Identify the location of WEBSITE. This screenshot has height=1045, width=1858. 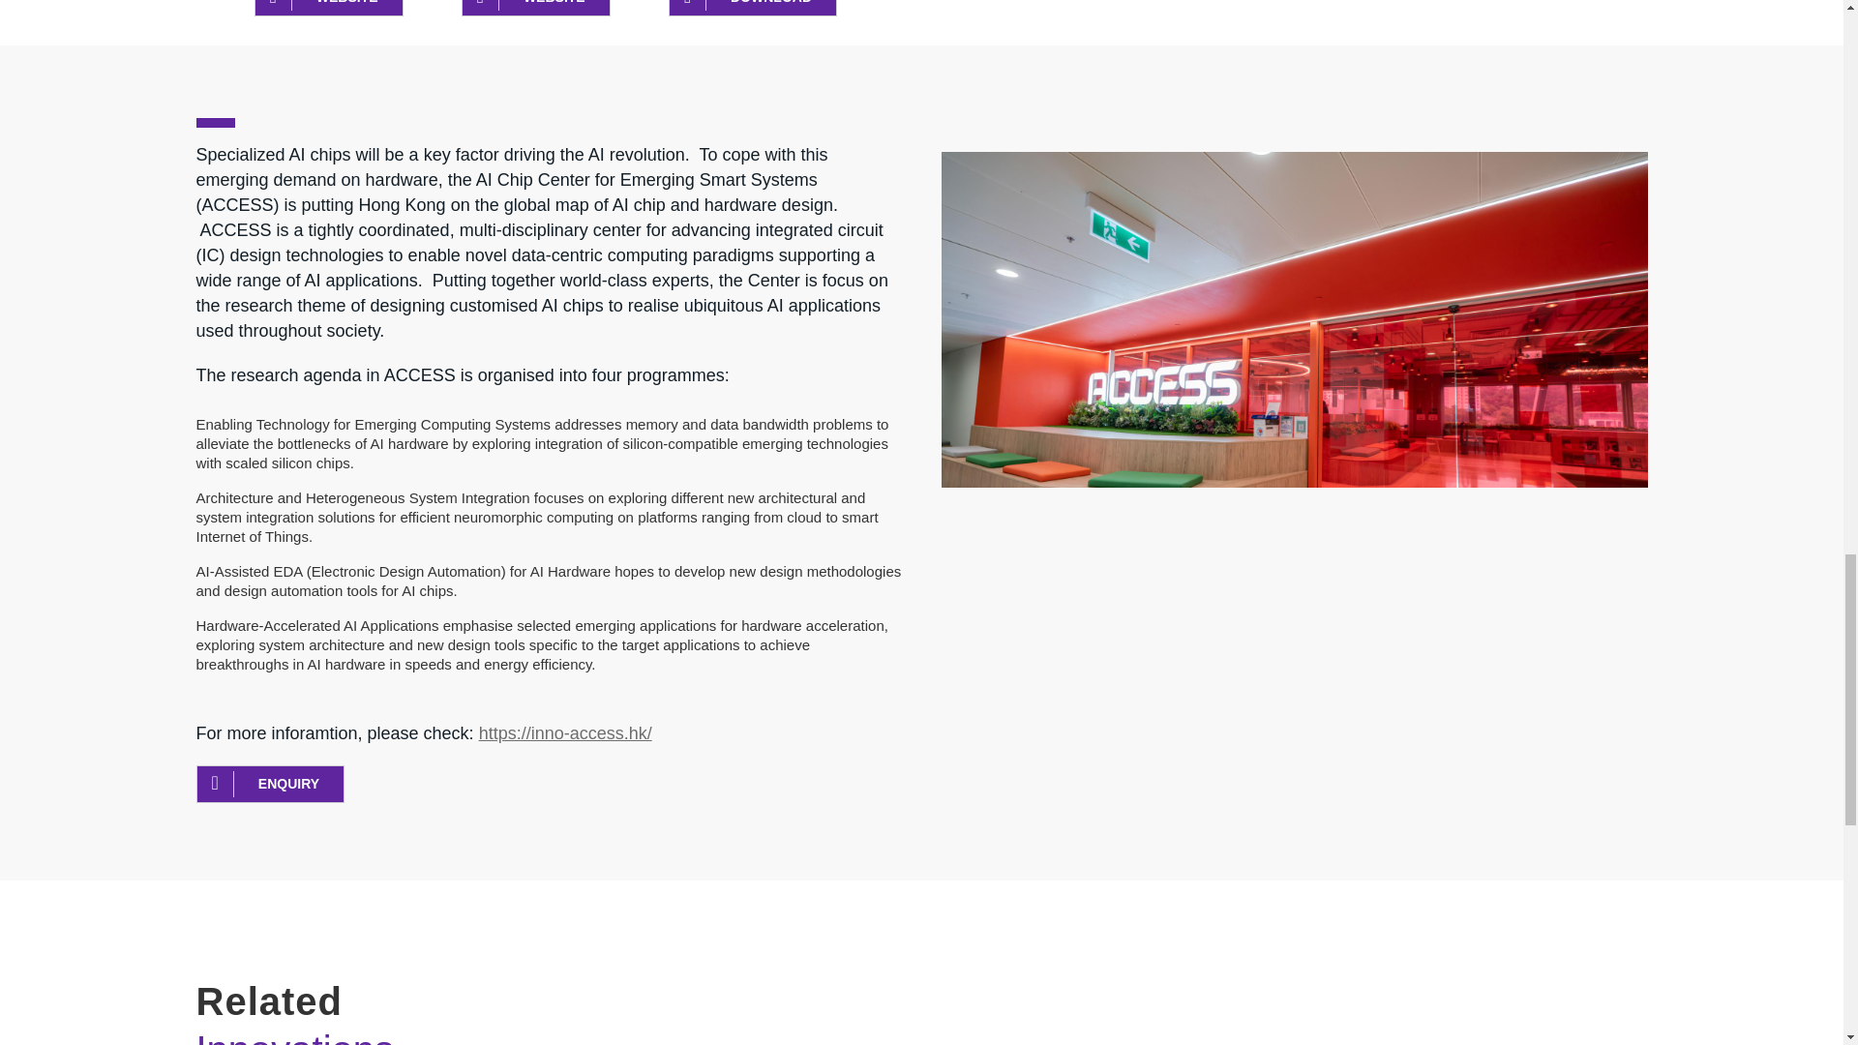
(327, 8).